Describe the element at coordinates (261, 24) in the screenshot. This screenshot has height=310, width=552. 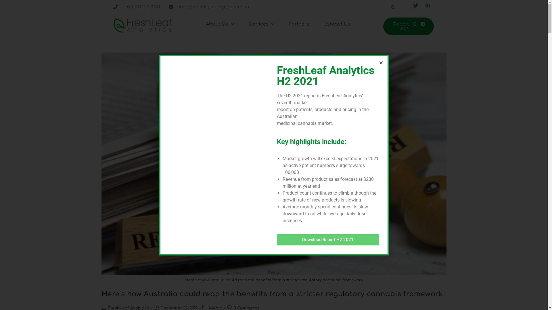
I see `Services` at that location.